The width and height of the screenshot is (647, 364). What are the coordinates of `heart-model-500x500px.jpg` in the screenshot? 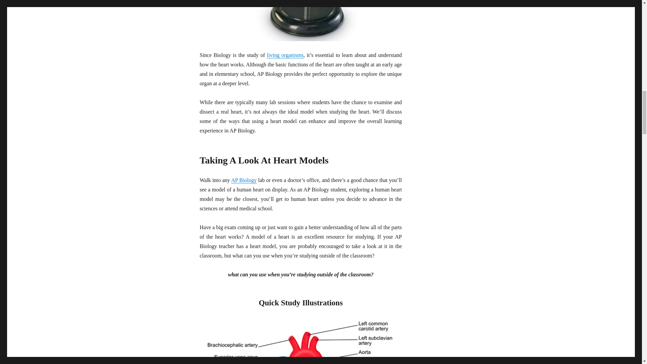 It's located at (301, 21).